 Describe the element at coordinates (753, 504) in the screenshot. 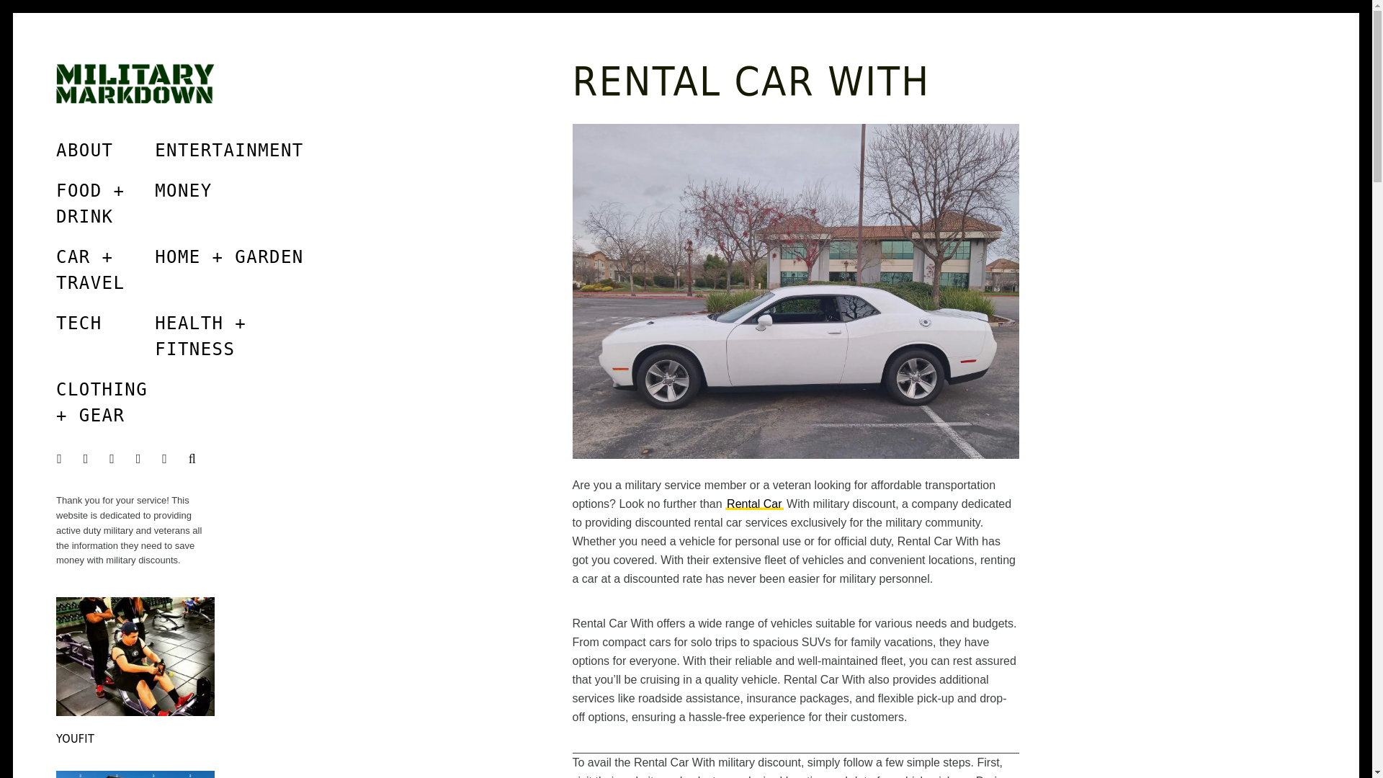

I see `Rental Car` at that location.